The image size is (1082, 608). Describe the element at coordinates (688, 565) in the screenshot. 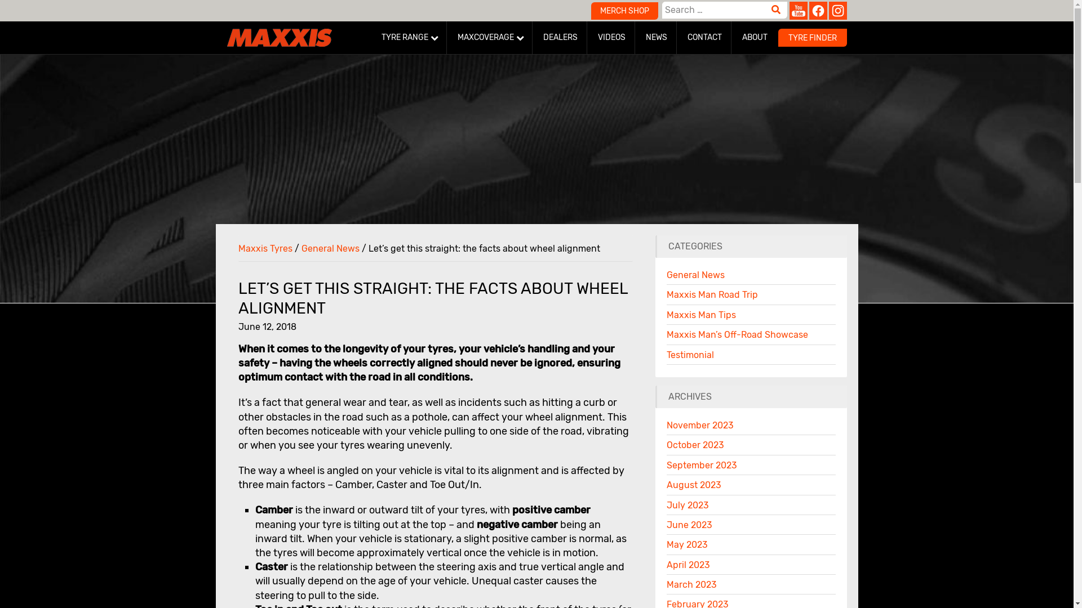

I see `April 2023` at that location.